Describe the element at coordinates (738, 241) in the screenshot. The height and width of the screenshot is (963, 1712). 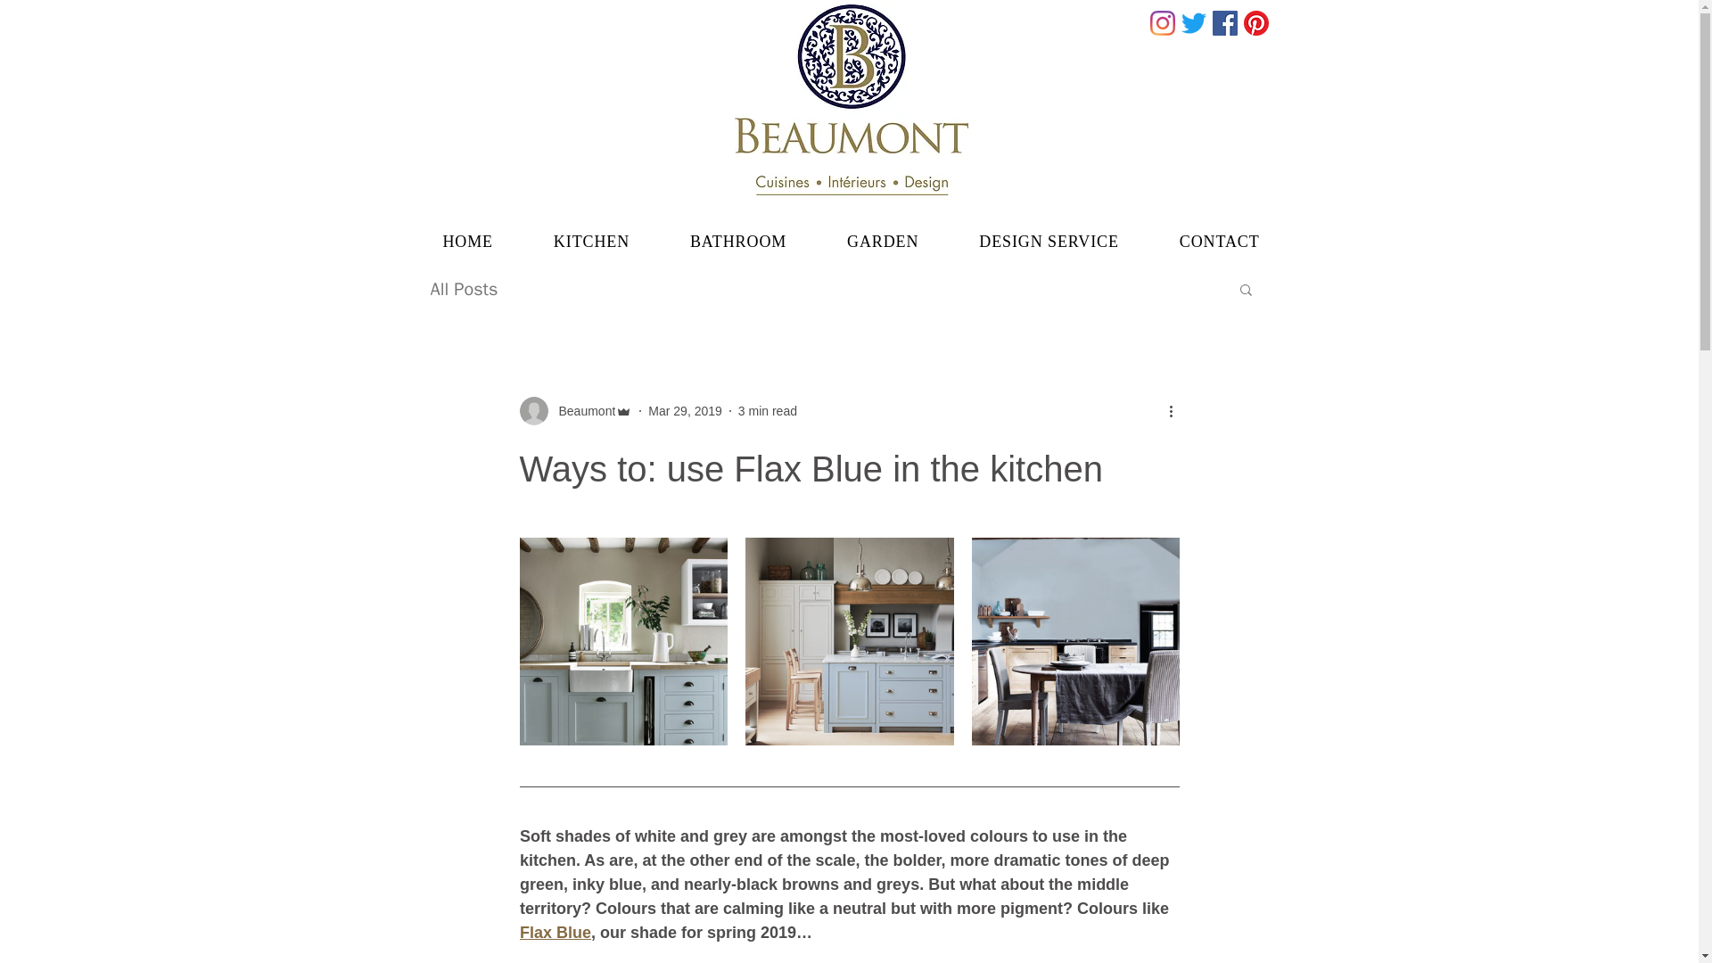
I see `BATHROOM` at that location.